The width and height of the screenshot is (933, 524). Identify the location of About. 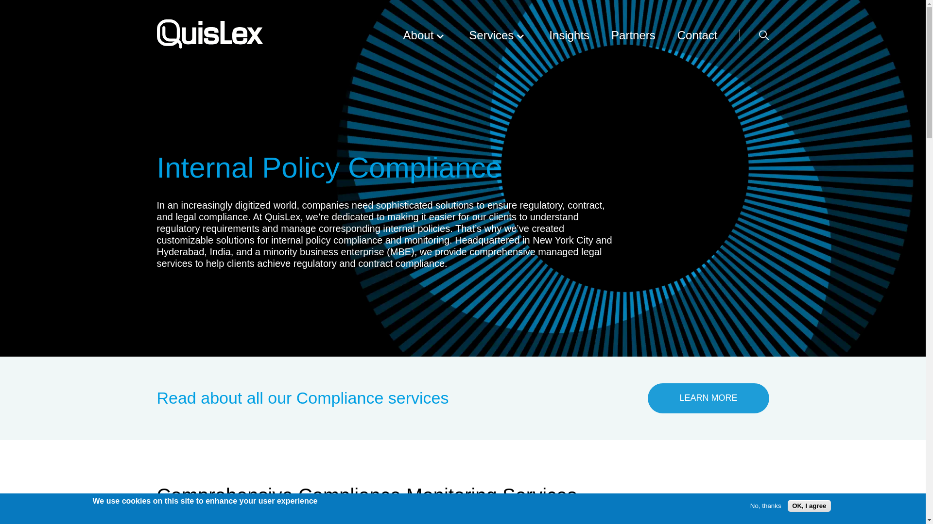
(425, 35).